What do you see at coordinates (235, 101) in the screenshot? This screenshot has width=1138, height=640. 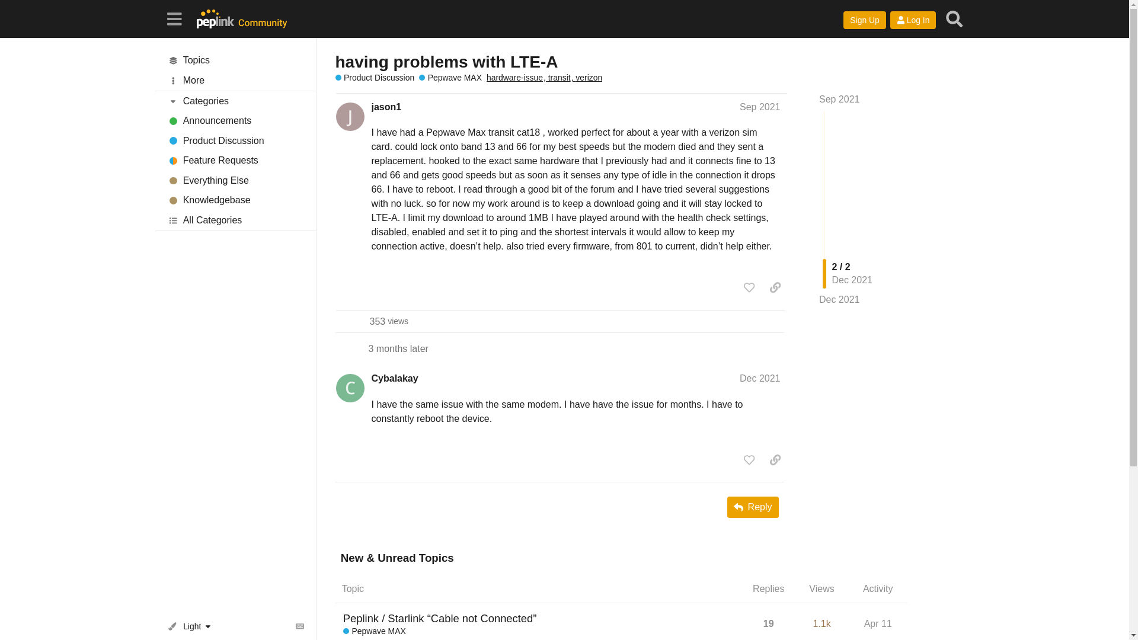 I see `Categories` at bounding box center [235, 101].